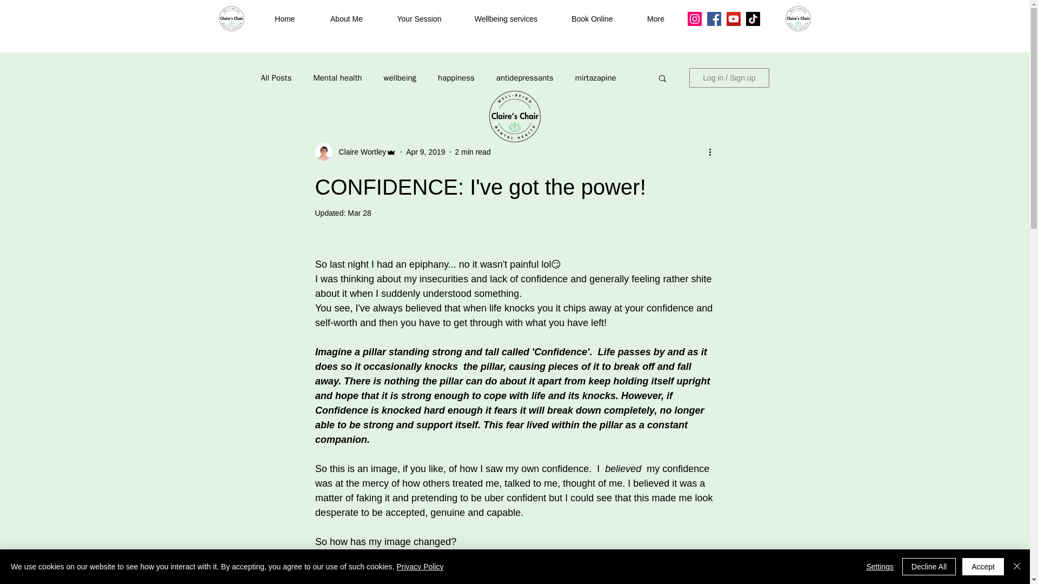  What do you see at coordinates (337, 77) in the screenshot?
I see `Mental health` at bounding box center [337, 77].